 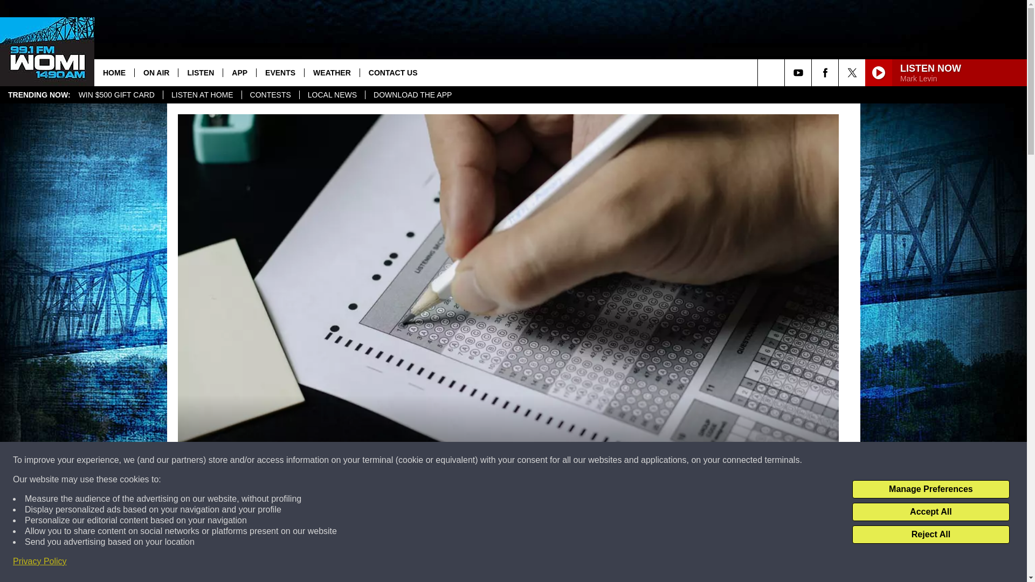 What do you see at coordinates (368, 563) in the screenshot?
I see `Share on Facebook` at bounding box center [368, 563].